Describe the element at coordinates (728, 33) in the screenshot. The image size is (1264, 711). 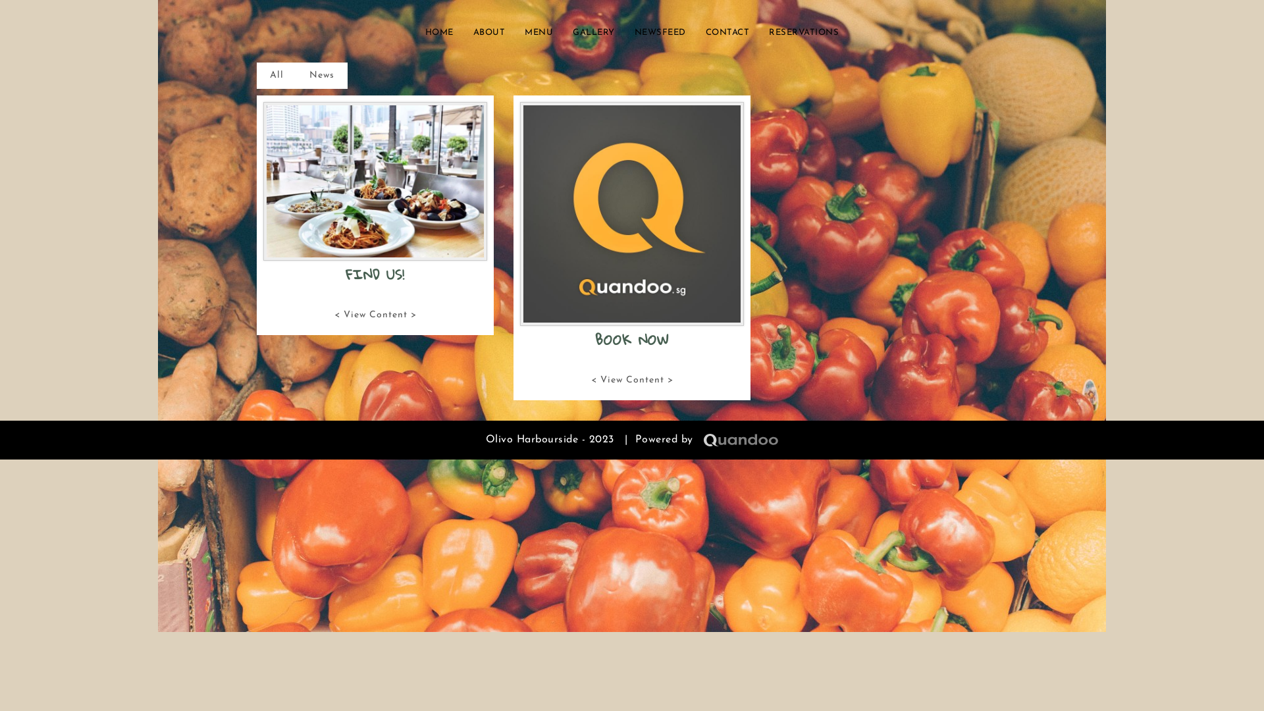
I see `CONTACT` at that location.